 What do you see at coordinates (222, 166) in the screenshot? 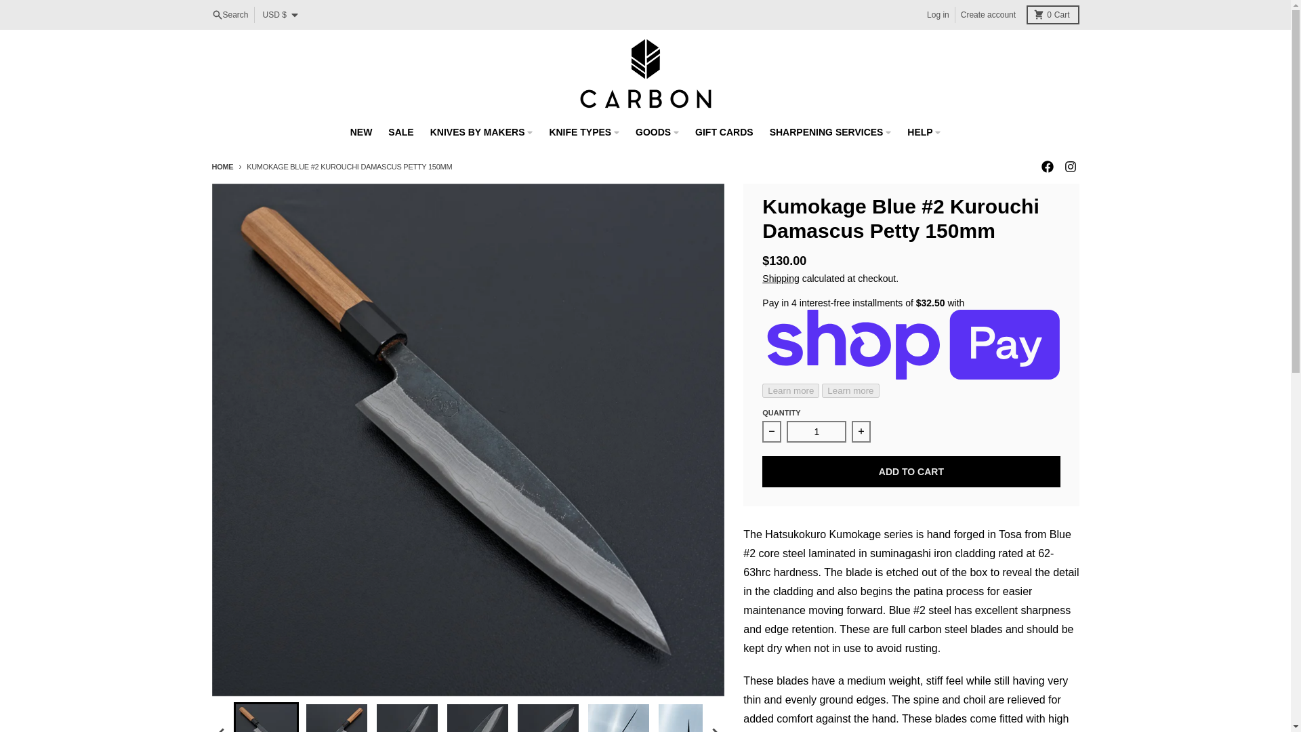
I see `Back to the homepage` at bounding box center [222, 166].